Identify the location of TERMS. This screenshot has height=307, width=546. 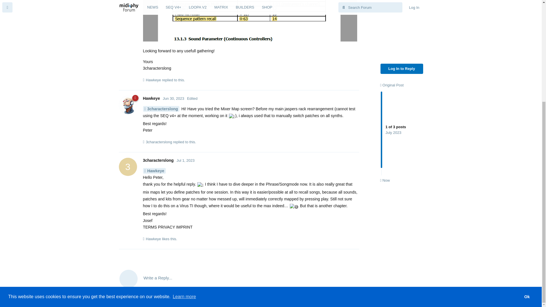
(527, 148).